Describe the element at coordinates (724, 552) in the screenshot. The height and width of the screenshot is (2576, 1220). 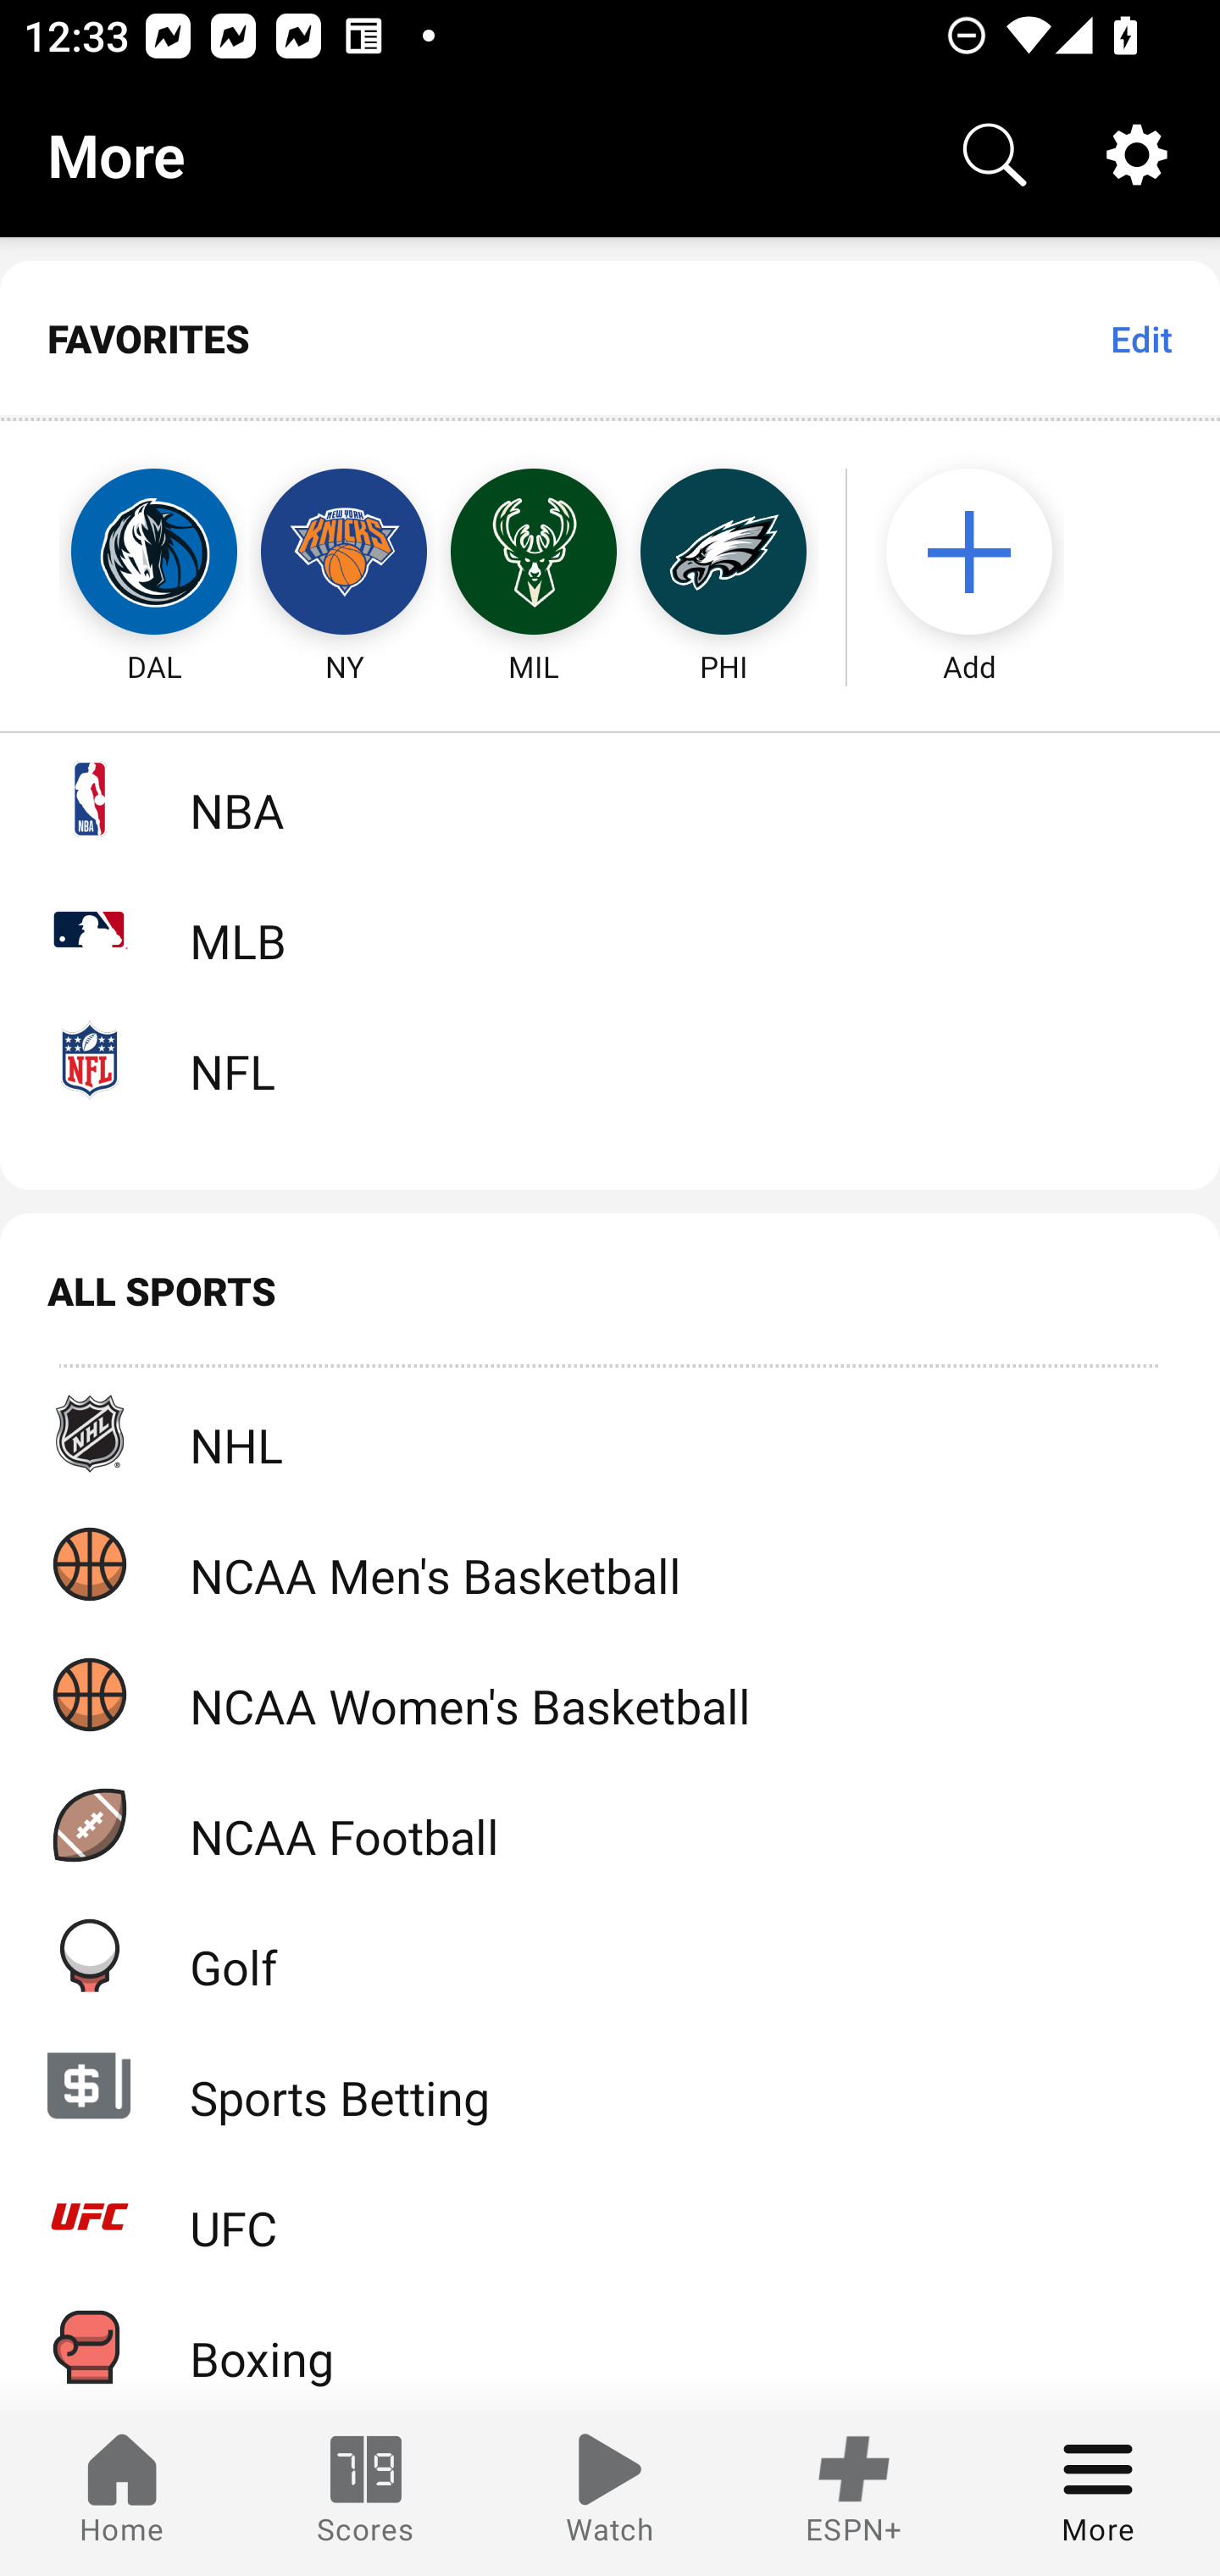
I see `PHI Philadelphia Eagles` at that location.